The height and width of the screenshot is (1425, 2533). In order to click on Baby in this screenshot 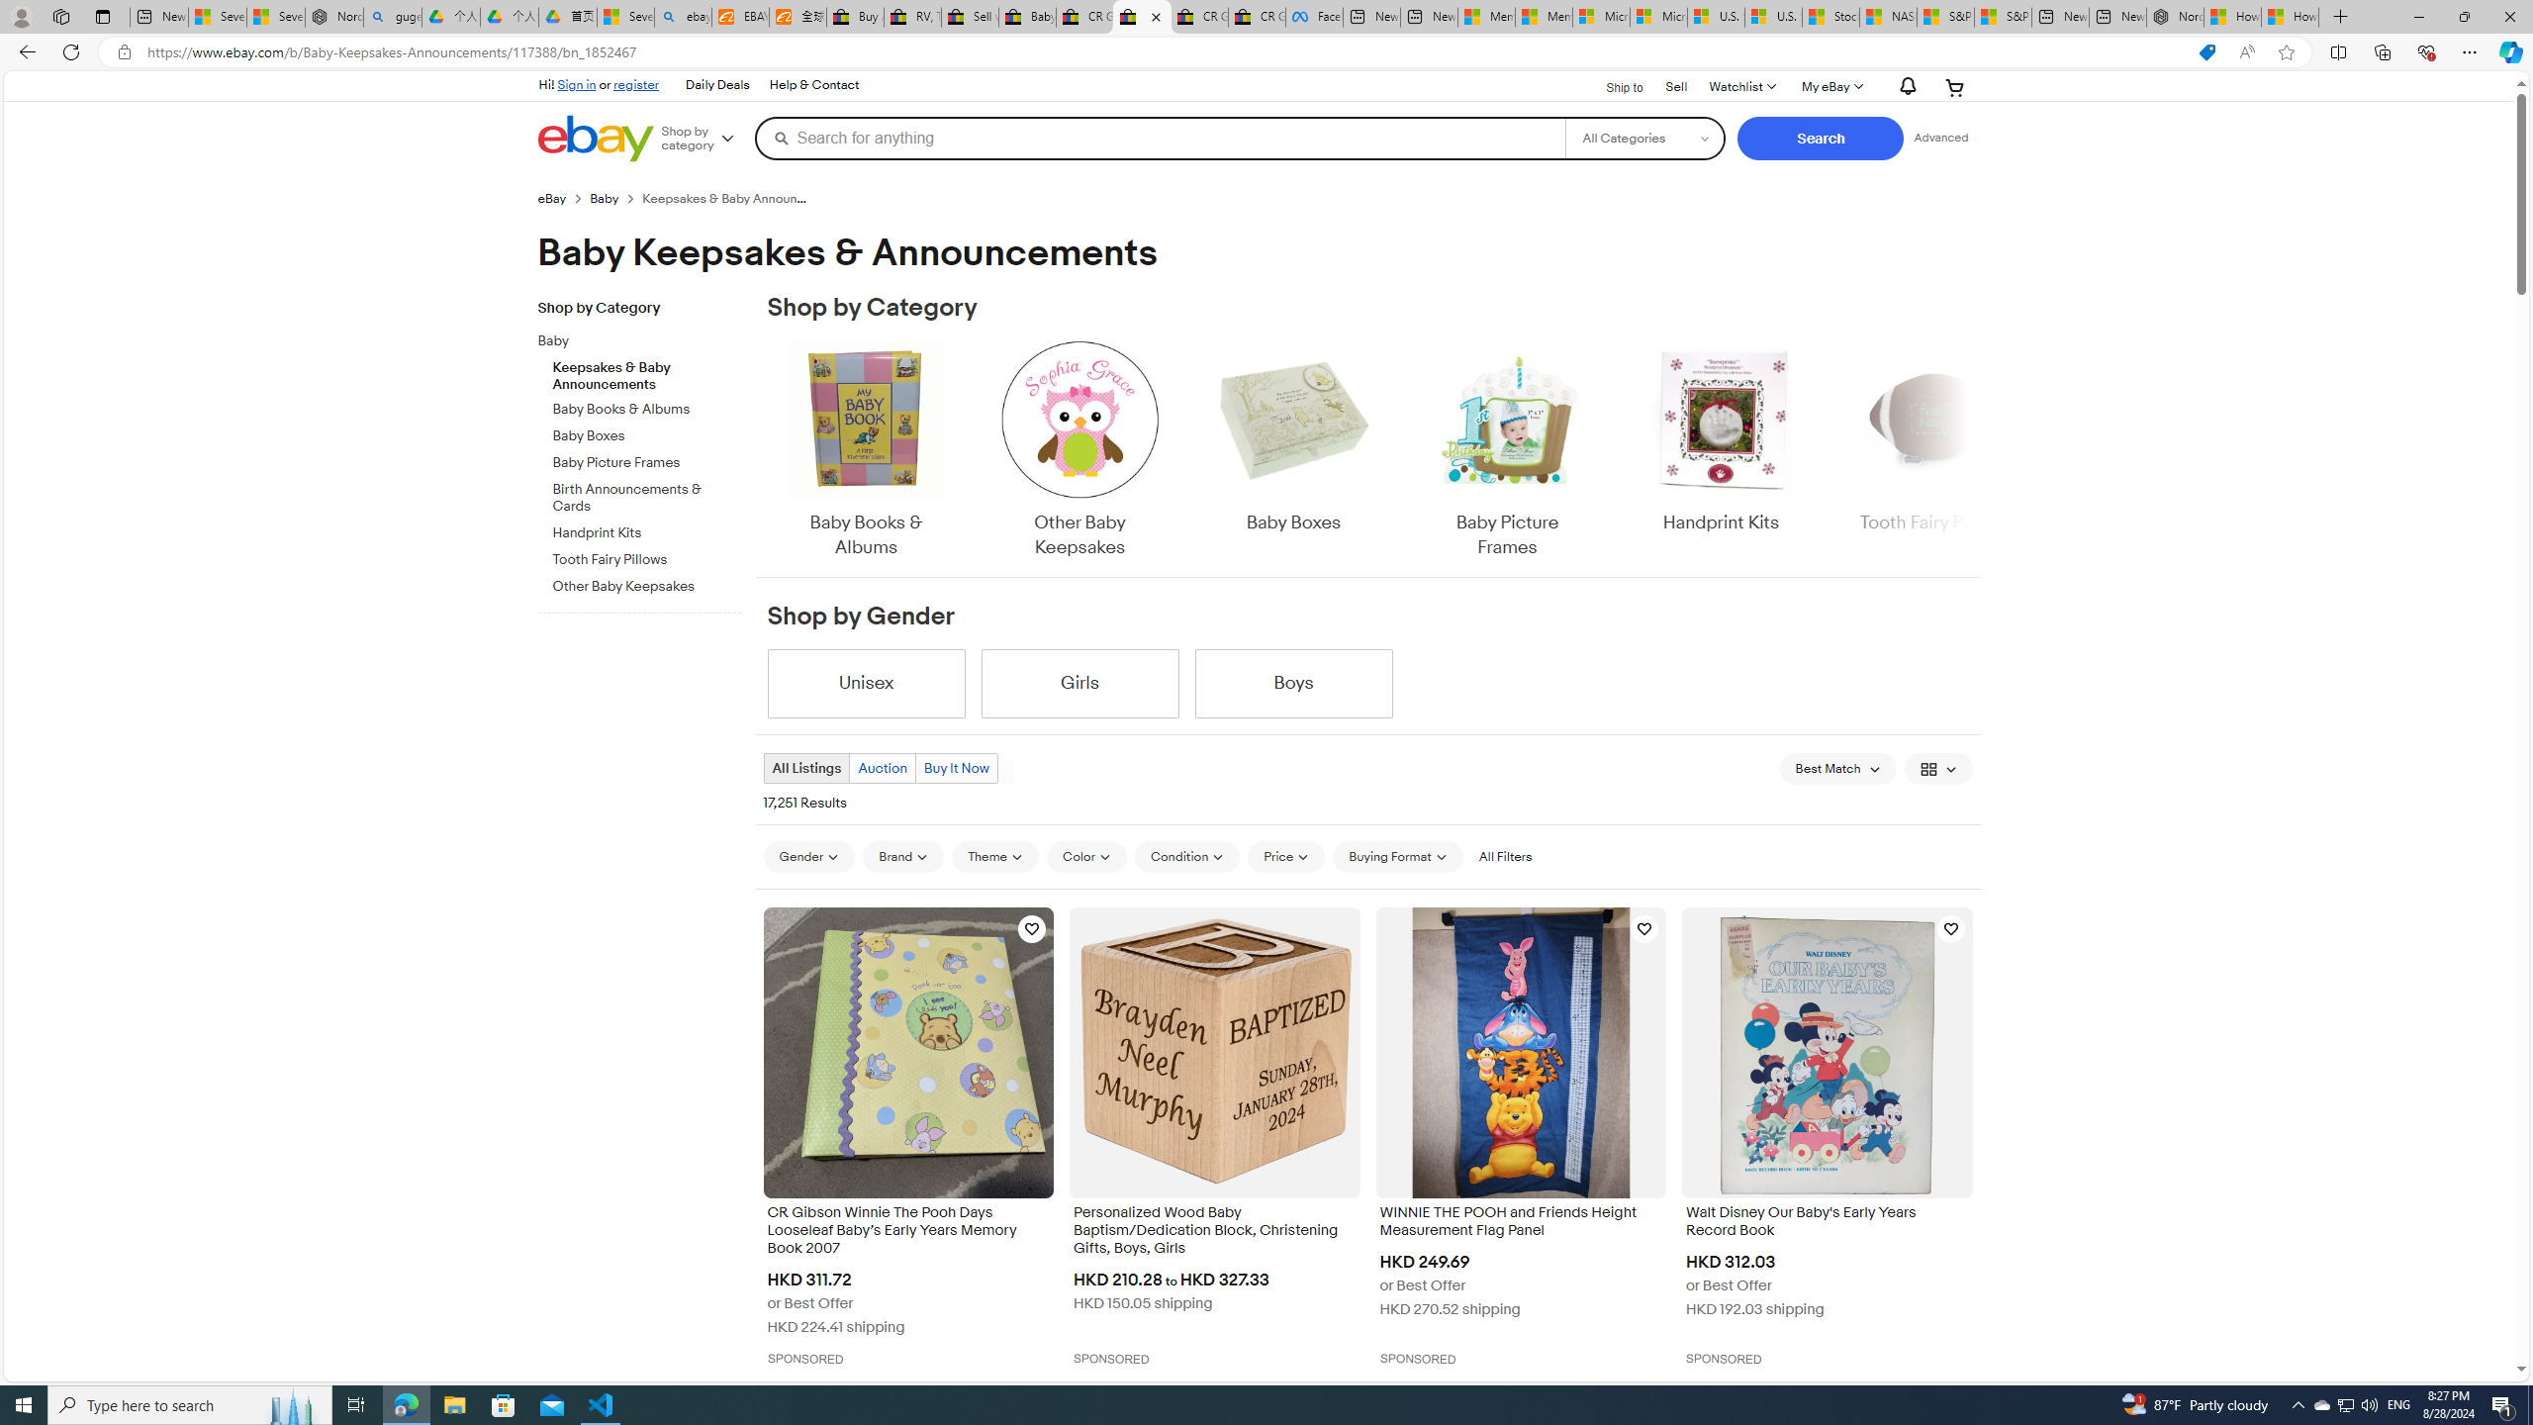, I will do `click(647, 338)`.